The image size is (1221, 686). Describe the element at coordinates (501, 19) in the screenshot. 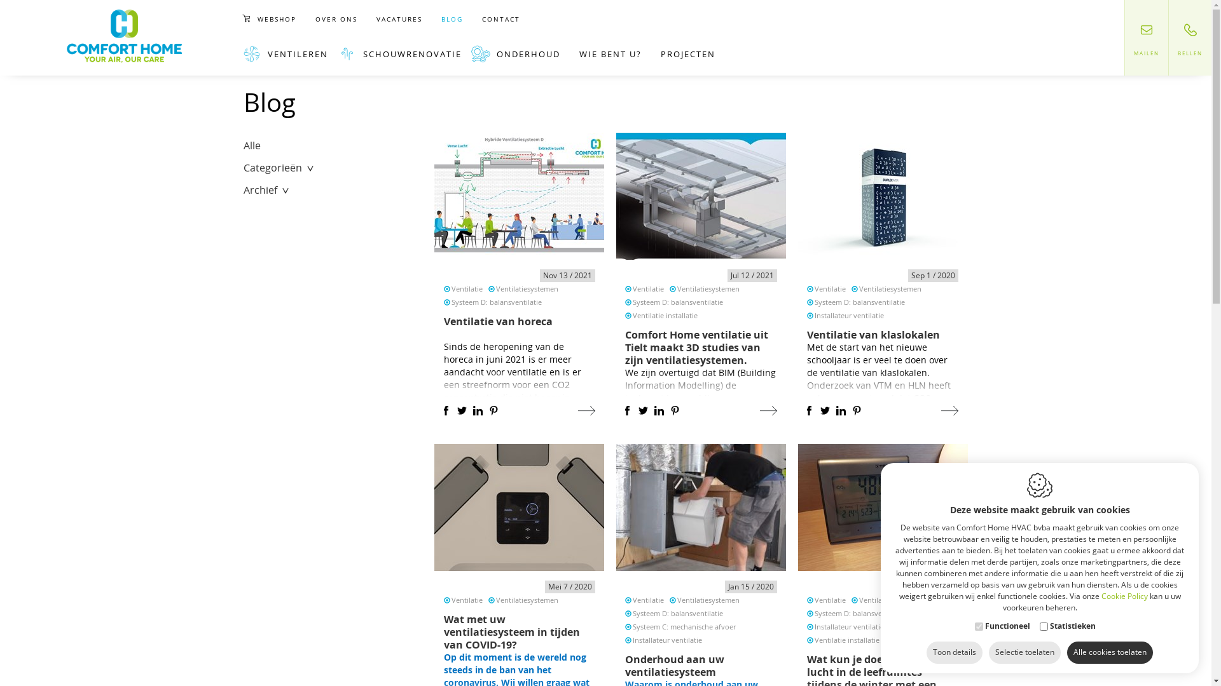

I see `CONTACT` at that location.